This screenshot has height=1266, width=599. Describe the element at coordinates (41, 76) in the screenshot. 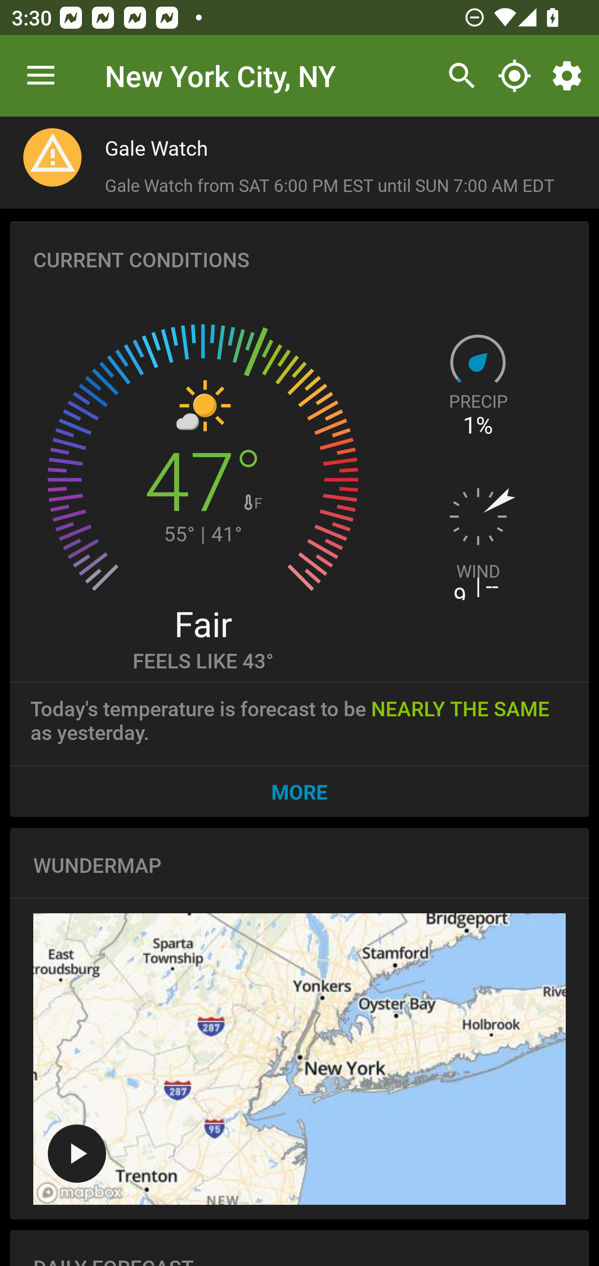

I see `Press to open location manager.` at that location.